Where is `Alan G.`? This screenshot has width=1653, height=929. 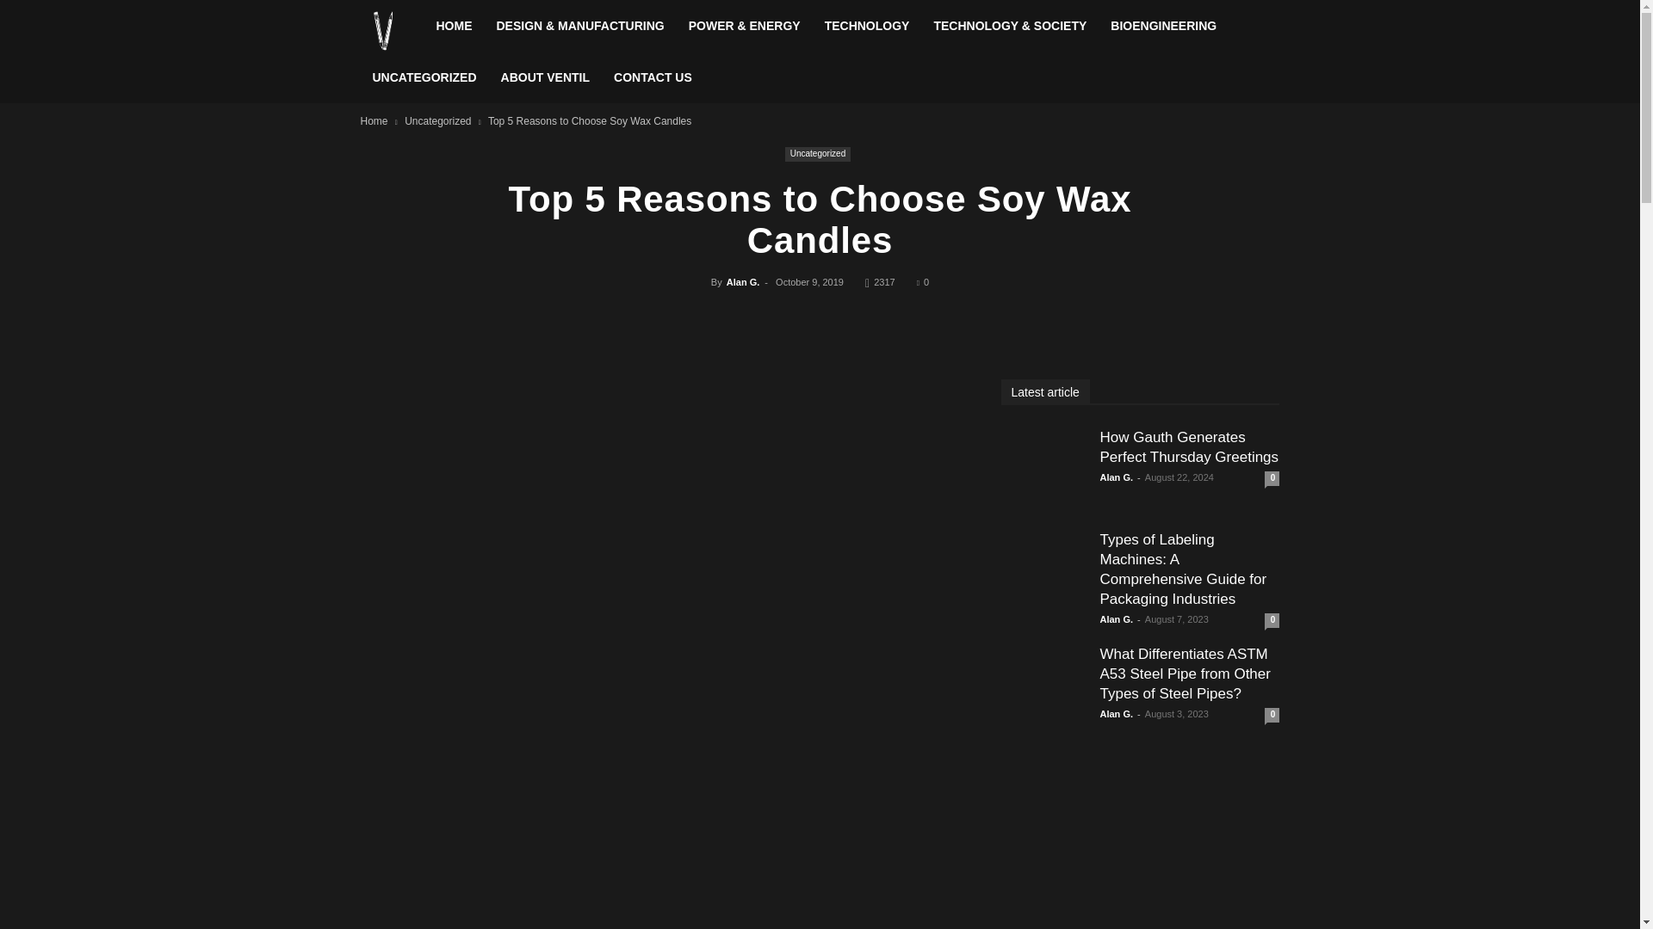 Alan G. is located at coordinates (744, 281).